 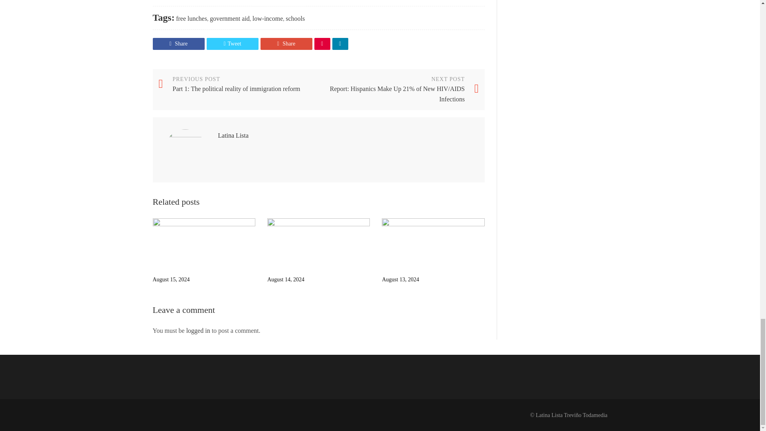 What do you see at coordinates (203, 244) in the screenshot?
I see `August 15, 2024` at bounding box center [203, 244].